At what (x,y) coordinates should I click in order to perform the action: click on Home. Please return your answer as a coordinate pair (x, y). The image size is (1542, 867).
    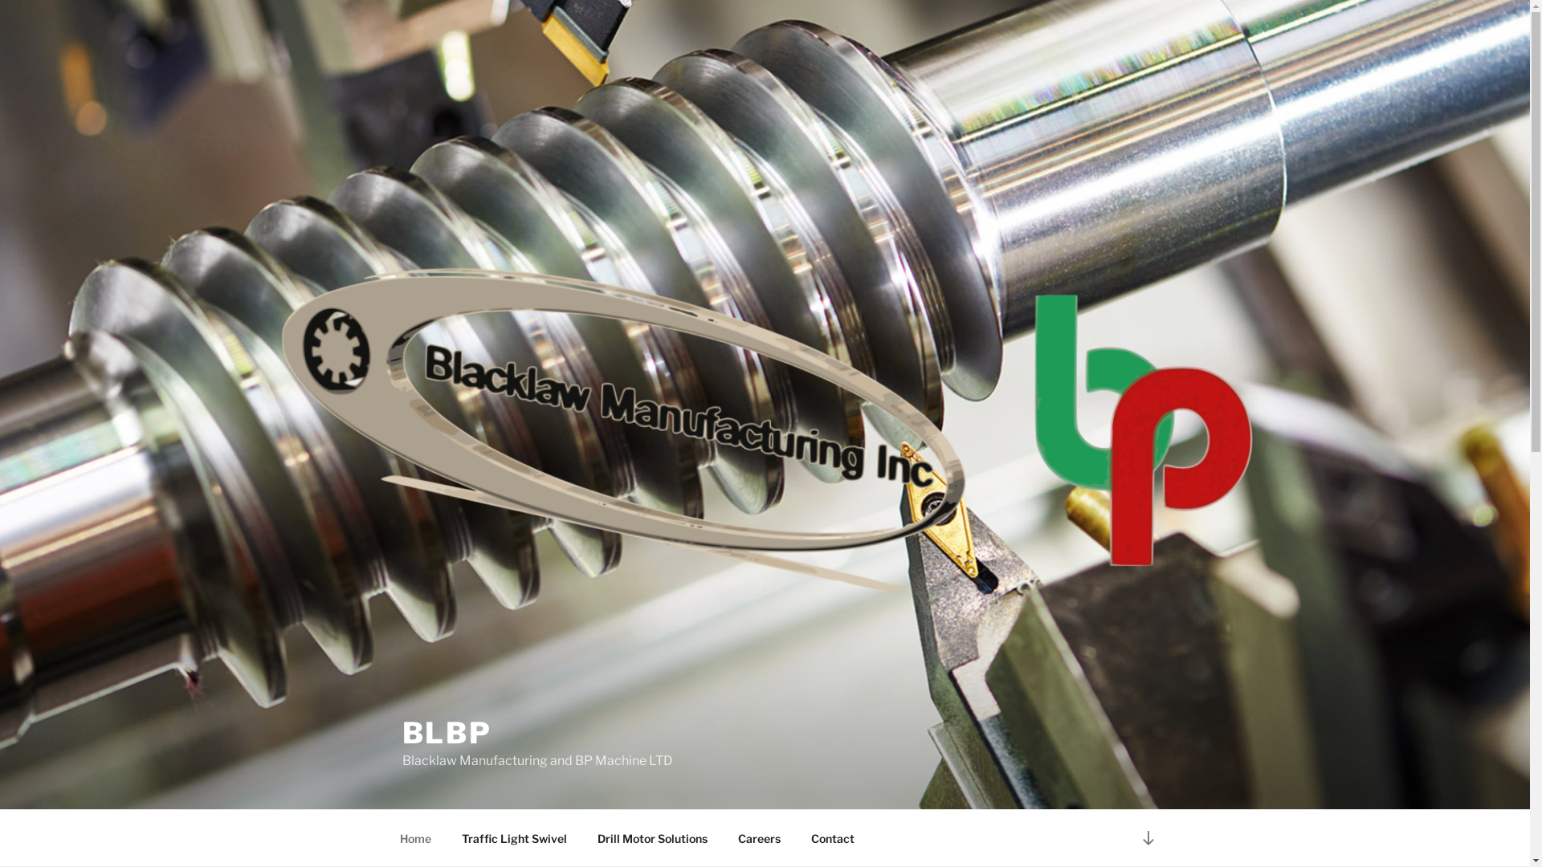
    Looking at the image, I should click on (415, 838).